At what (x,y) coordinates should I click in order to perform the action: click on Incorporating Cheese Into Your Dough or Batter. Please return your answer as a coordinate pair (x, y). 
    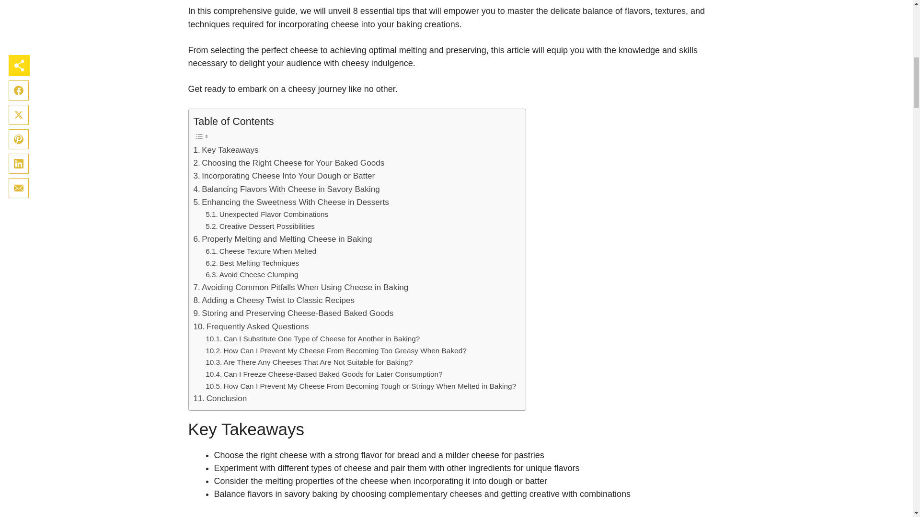
    Looking at the image, I should click on (284, 176).